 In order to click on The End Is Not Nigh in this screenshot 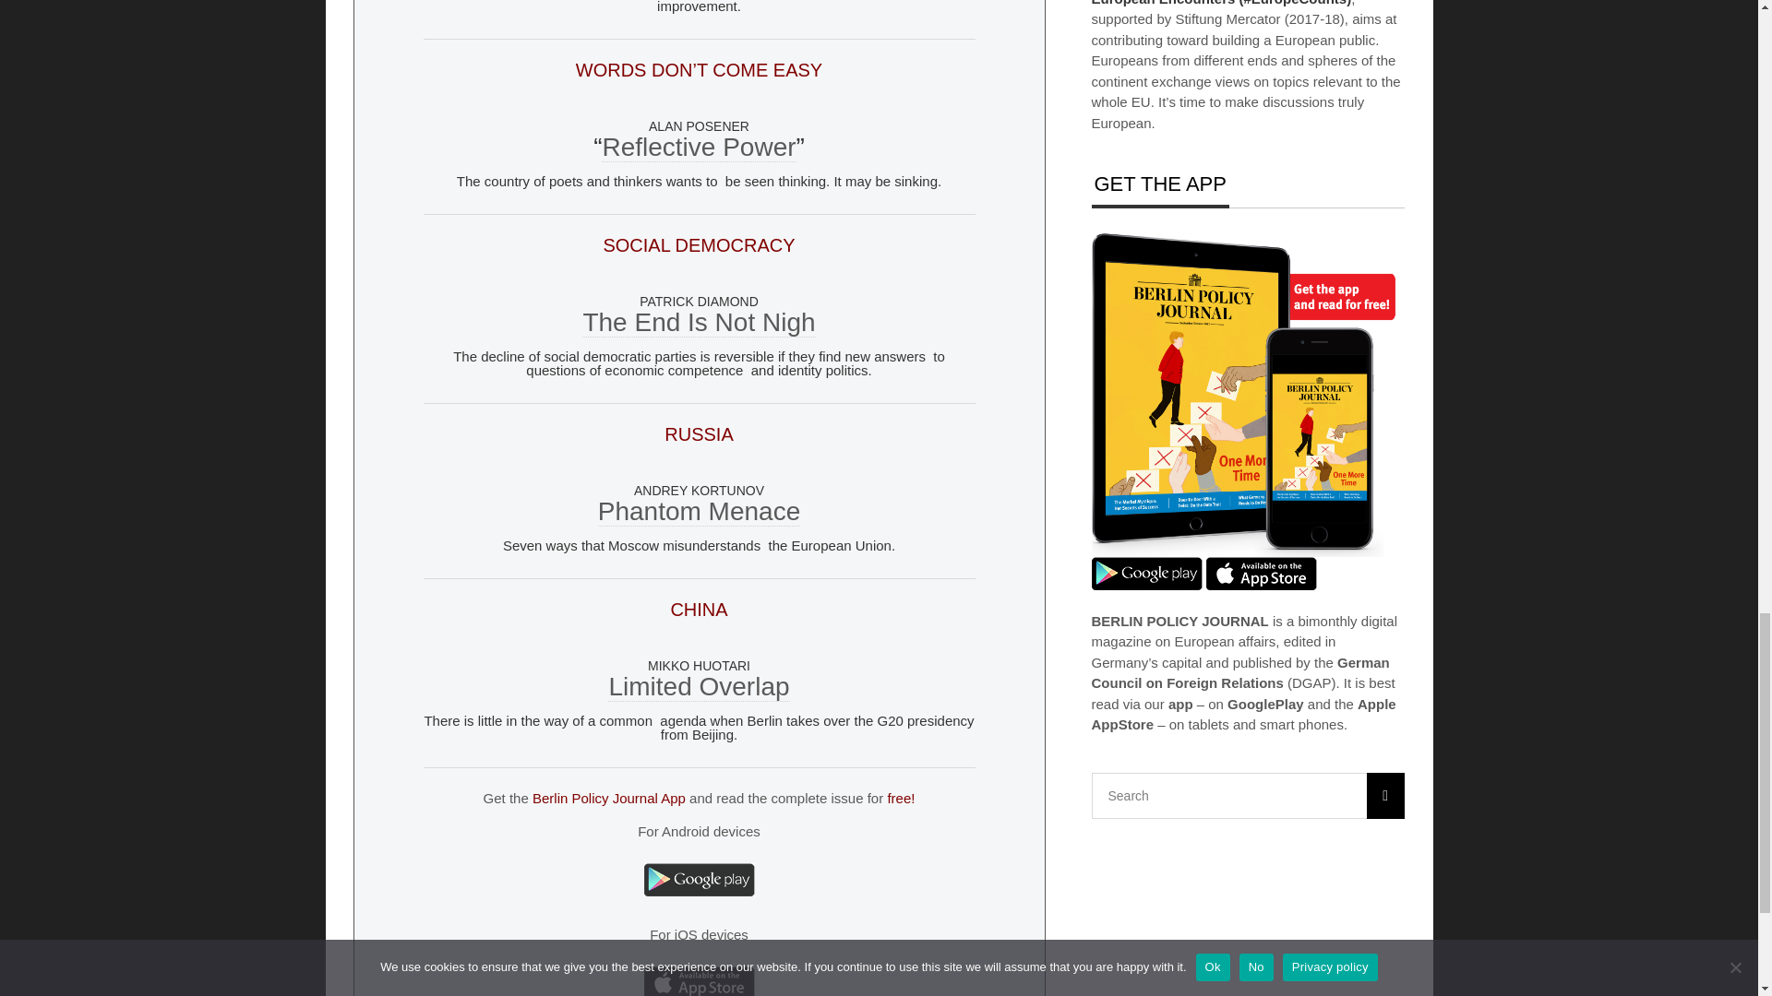, I will do `click(699, 323)`.